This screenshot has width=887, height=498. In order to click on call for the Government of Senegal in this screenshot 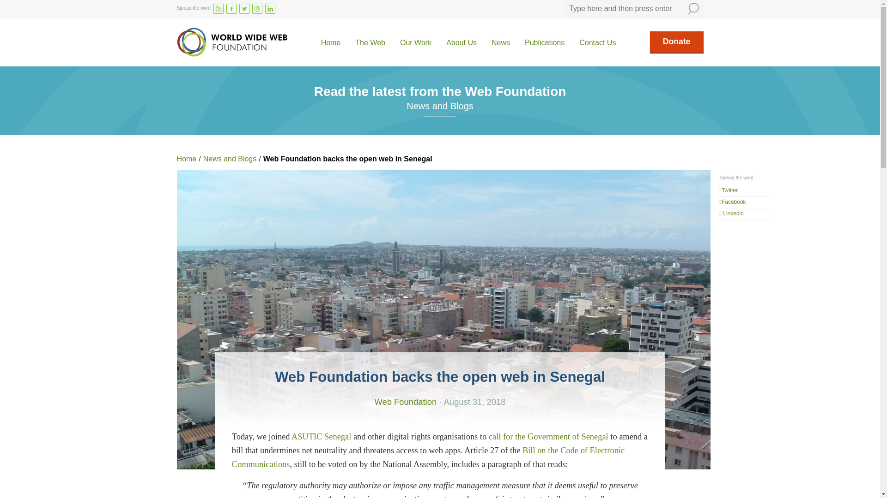, I will do `click(548, 436)`.